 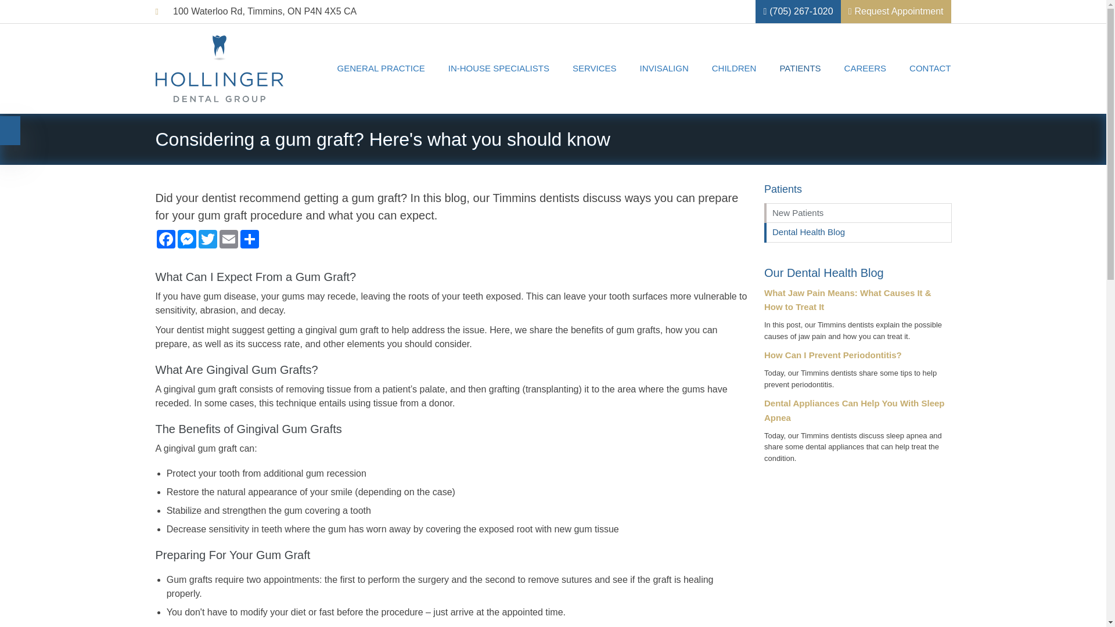 I want to click on IN-HOUSE SPECIALISTS, so click(x=498, y=69).